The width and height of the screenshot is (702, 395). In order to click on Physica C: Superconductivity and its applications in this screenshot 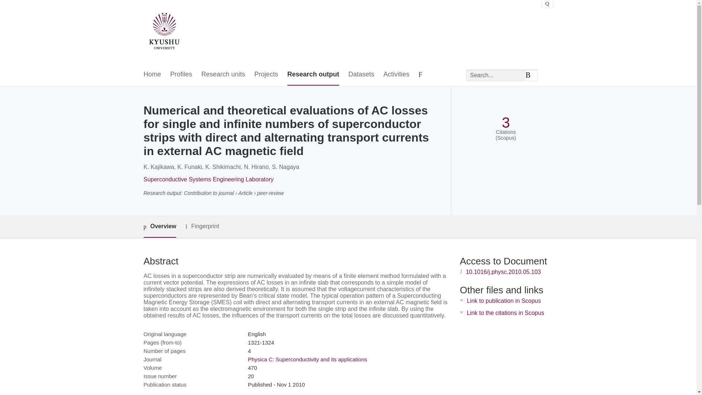, I will do `click(307, 359)`.